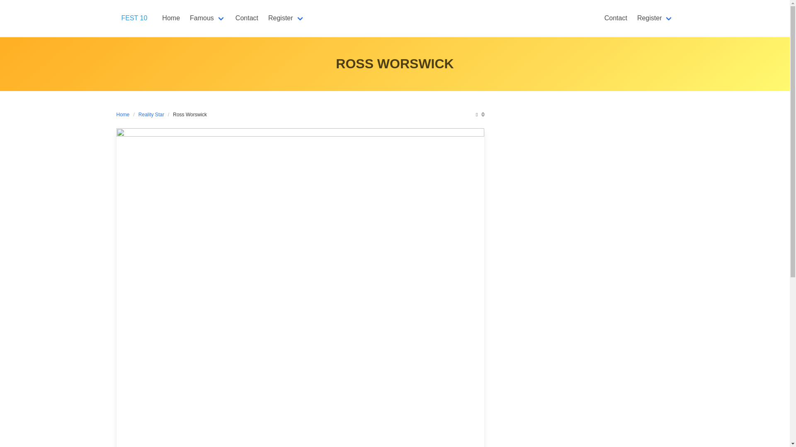 The image size is (796, 447). I want to click on Contact, so click(615, 18).